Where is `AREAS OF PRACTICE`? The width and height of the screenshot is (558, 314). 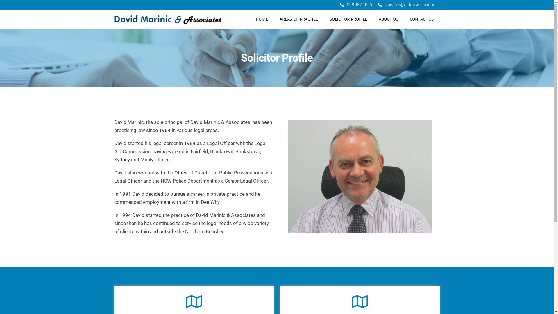
AREAS OF PRACTICE is located at coordinates (299, 19).